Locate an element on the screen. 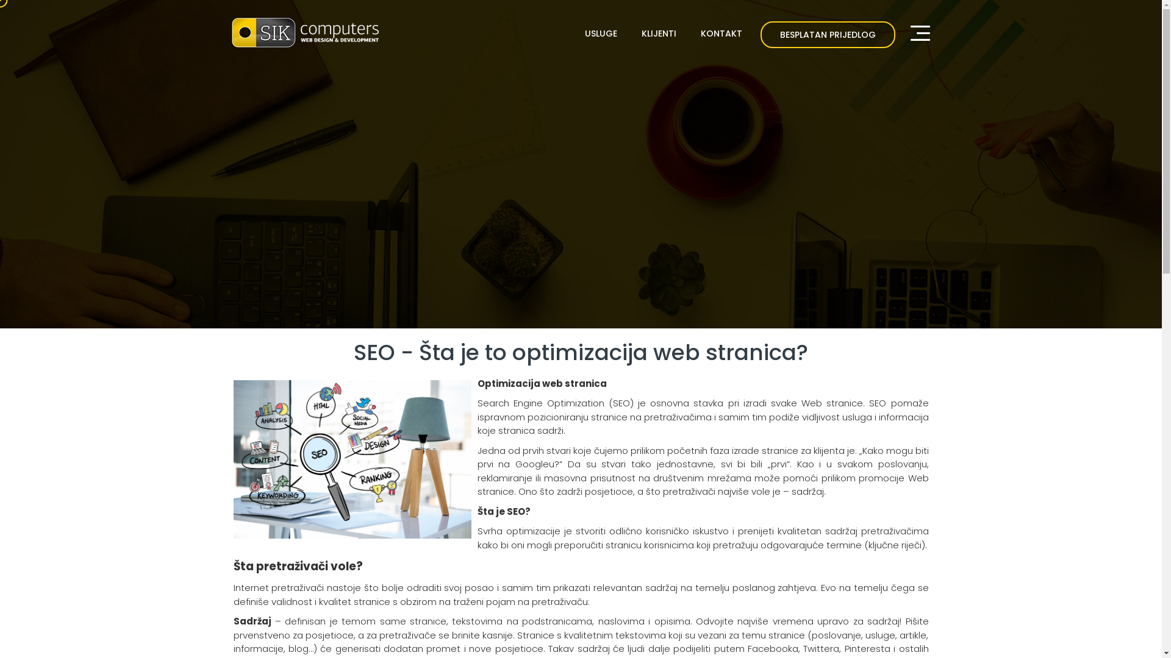 The height and width of the screenshot is (658, 1171). KLIJENTI is located at coordinates (659, 34).